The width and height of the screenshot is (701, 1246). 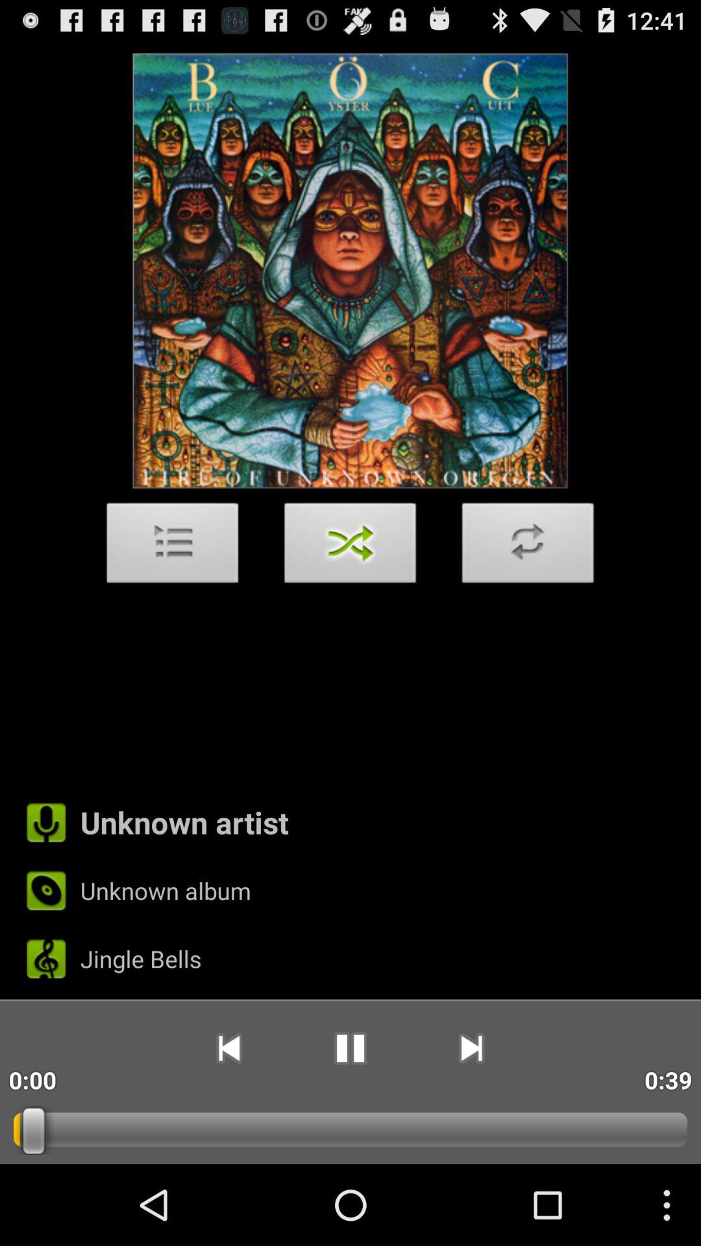 What do you see at coordinates (228, 1048) in the screenshot?
I see `turn off the icon next to 0:00` at bounding box center [228, 1048].